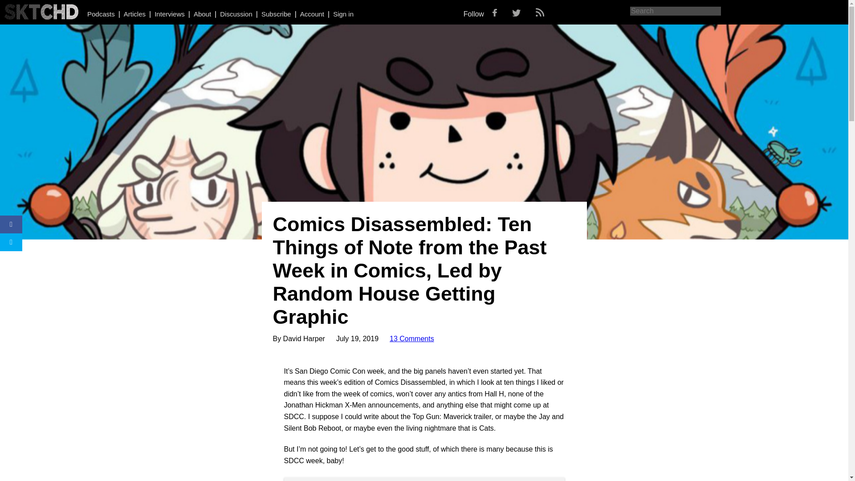 Image resolution: width=855 pixels, height=481 pixels. What do you see at coordinates (236, 13) in the screenshot?
I see `Discussion` at bounding box center [236, 13].